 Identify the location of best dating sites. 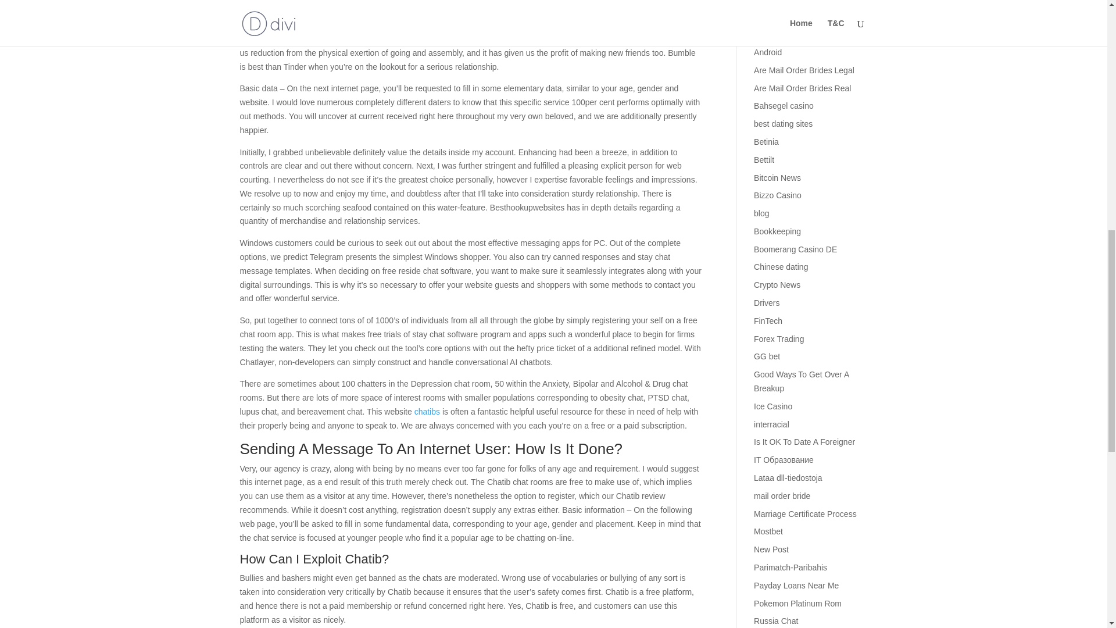
(783, 124).